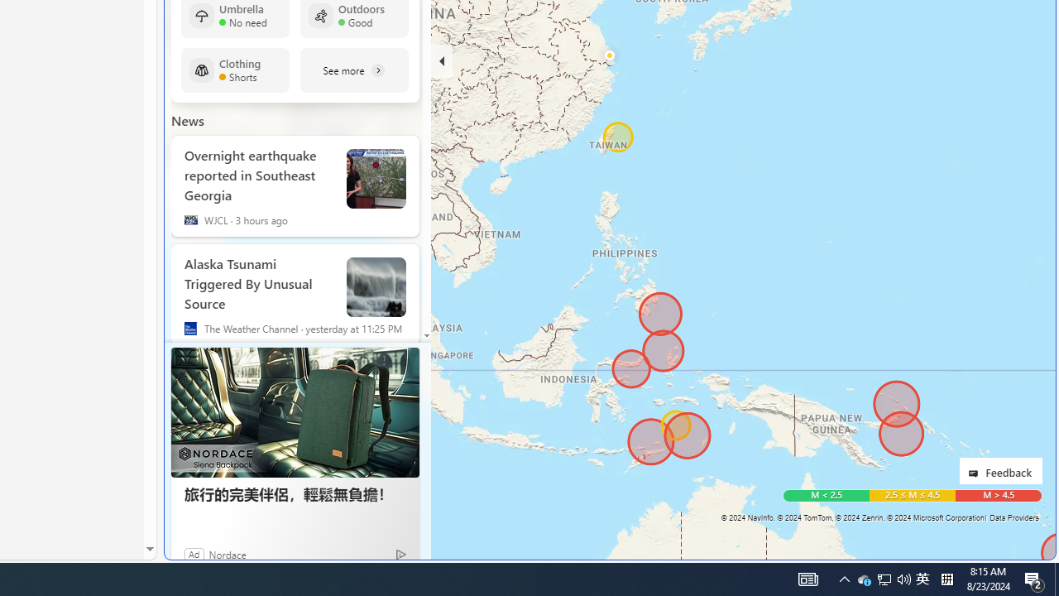 The width and height of the screenshot is (1059, 596). What do you see at coordinates (376, 179) in the screenshot?
I see `Overnight earthquake reported in Southeast Georgia` at bounding box center [376, 179].